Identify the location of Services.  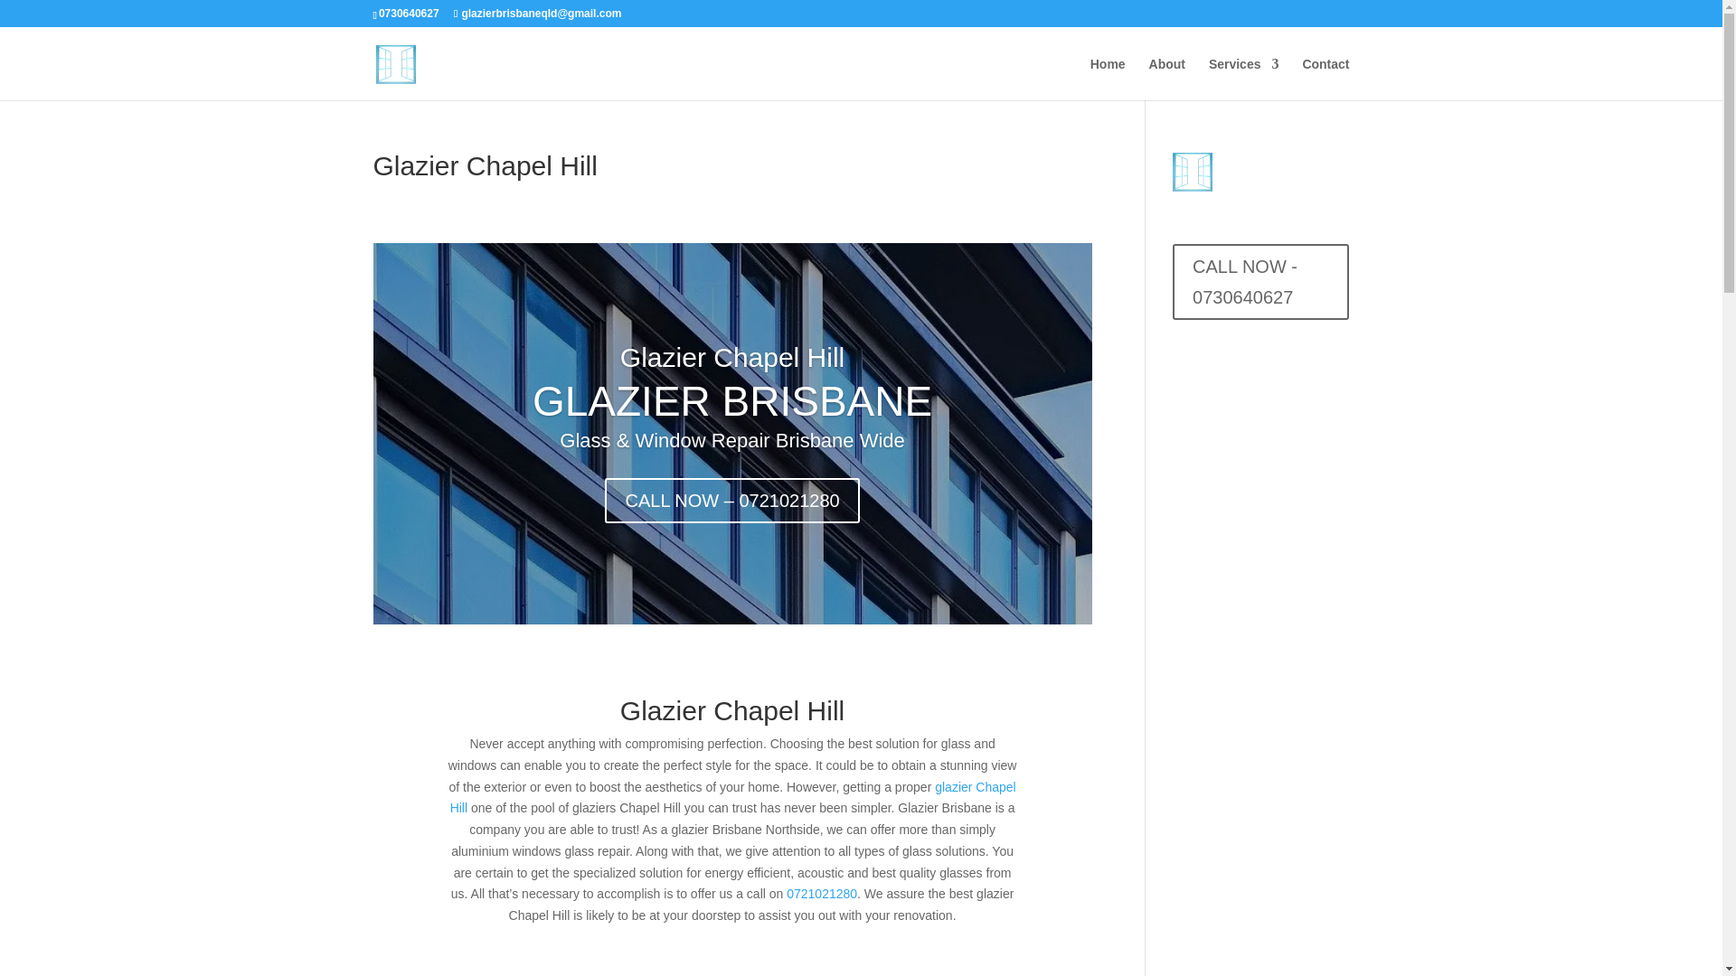
(1244, 79).